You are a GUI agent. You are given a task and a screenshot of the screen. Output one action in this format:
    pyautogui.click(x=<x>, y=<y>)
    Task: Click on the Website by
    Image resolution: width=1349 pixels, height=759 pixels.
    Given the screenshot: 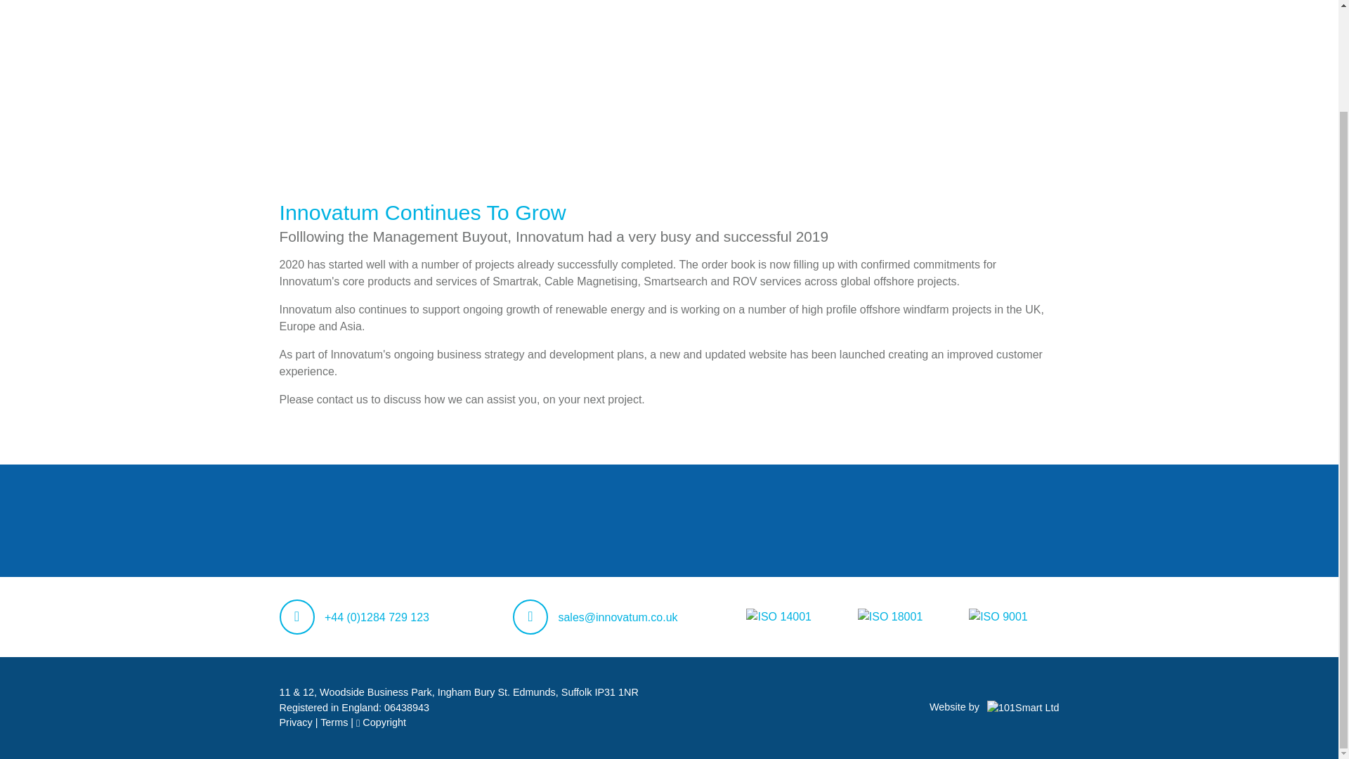 What is the action you would take?
    pyautogui.click(x=993, y=707)
    